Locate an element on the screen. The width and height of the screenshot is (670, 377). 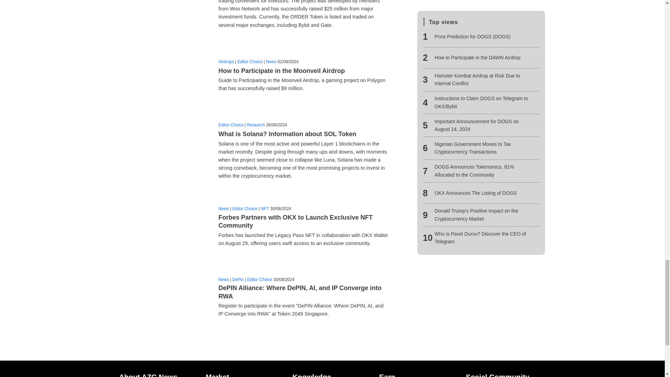
DePIN Alliance: Where DePIN, AI, and IP Converge into RWA 8 is located at coordinates (165, 299).